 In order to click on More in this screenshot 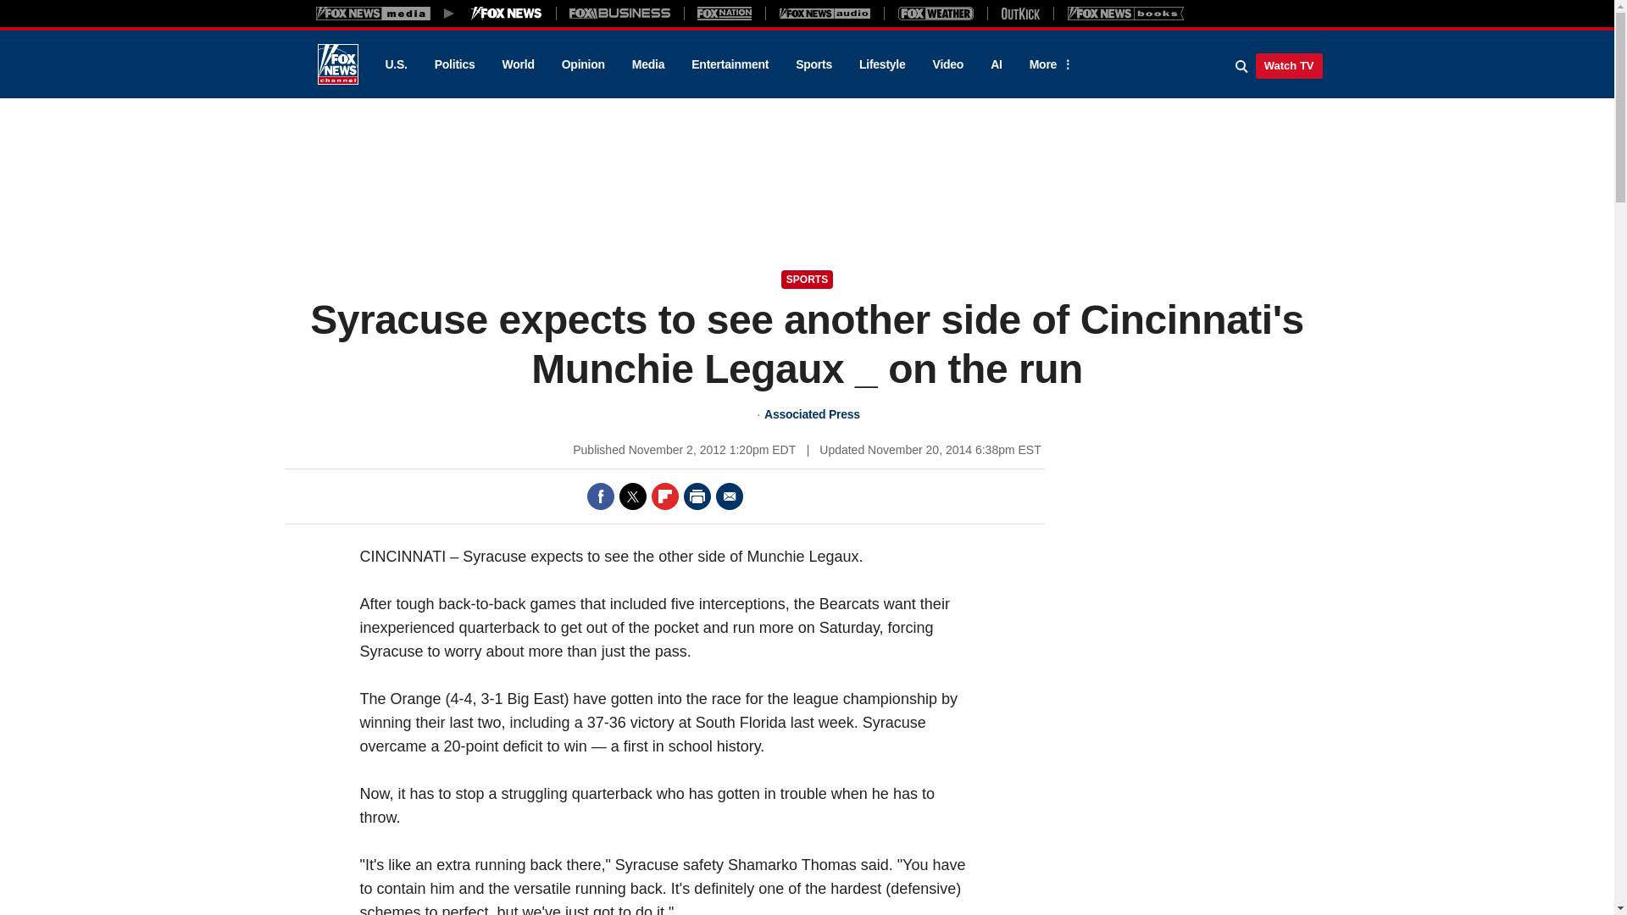, I will do `click(1048, 64)`.